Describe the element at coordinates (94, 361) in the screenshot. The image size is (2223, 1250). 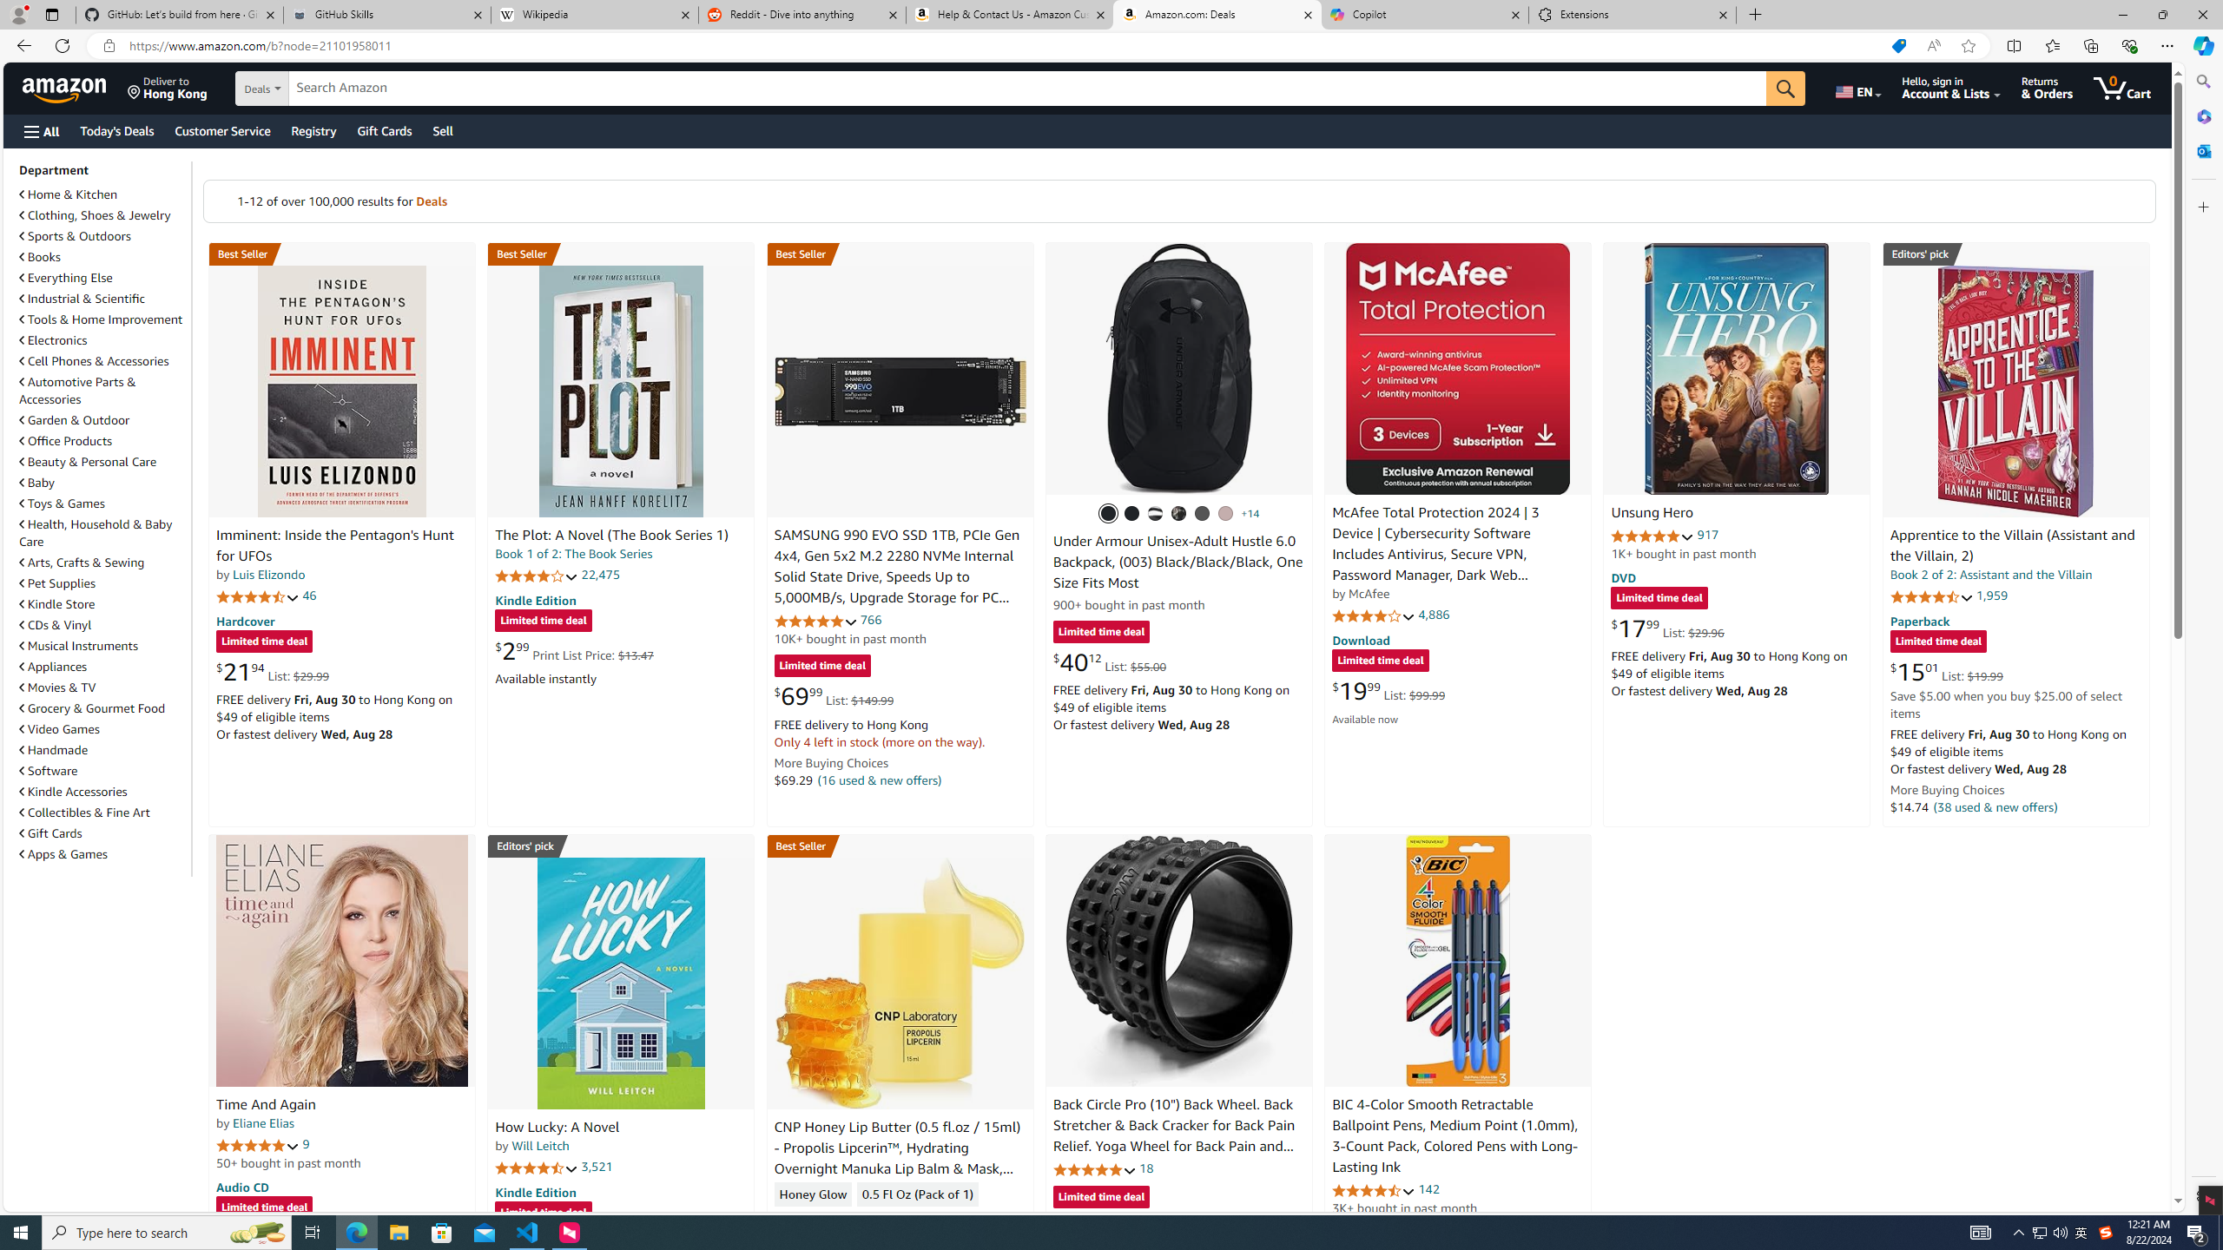
I see `Cell Phones & Accessories` at that location.